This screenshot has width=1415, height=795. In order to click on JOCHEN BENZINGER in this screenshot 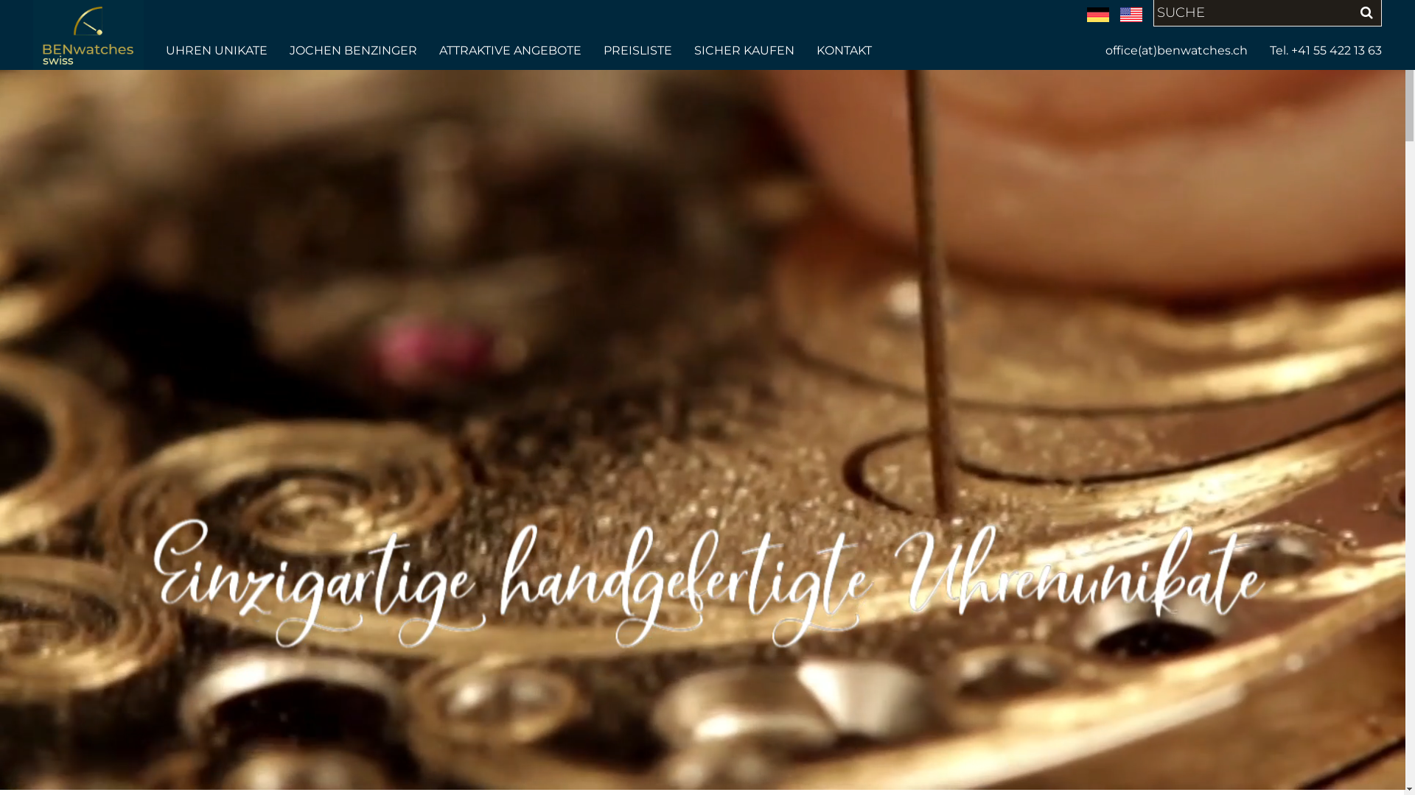, I will do `click(354, 51)`.